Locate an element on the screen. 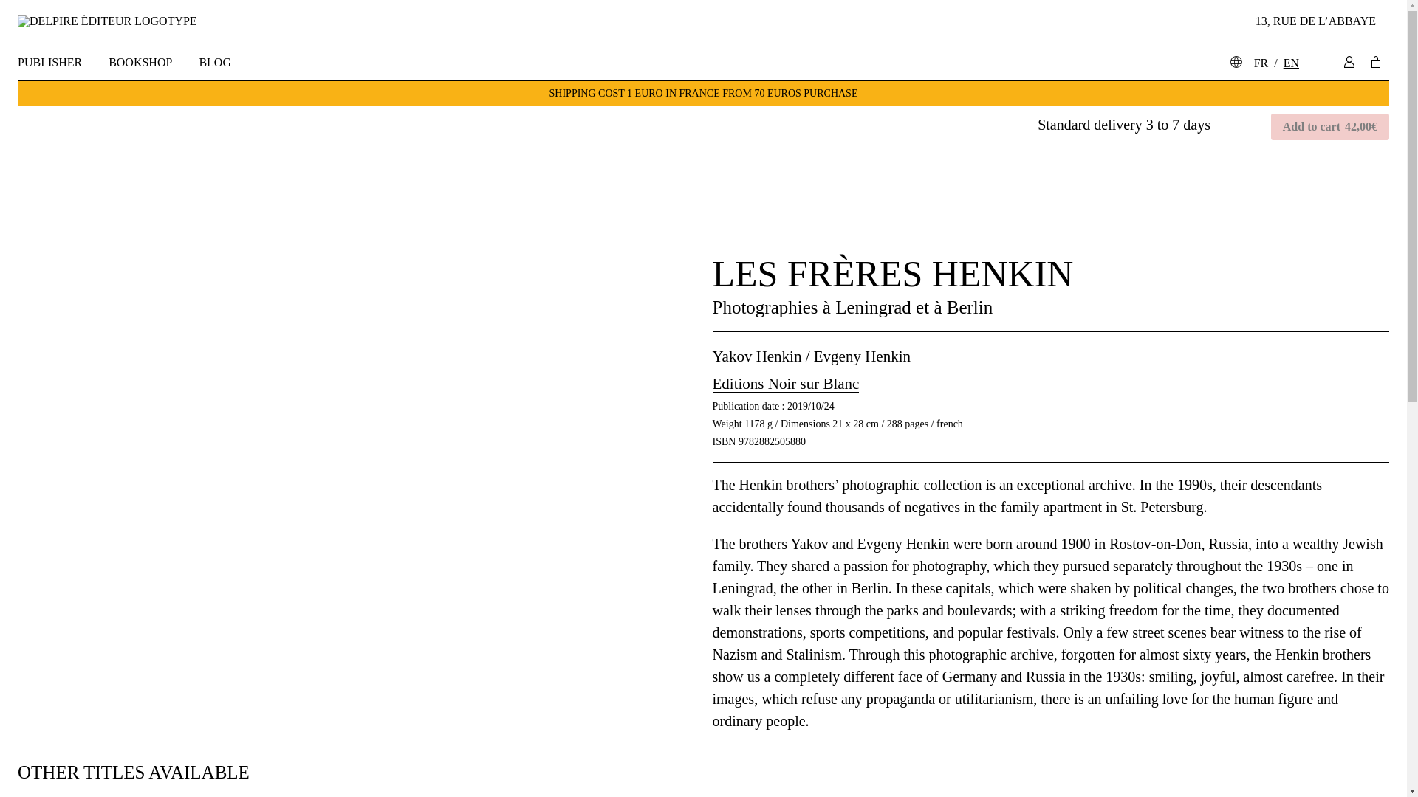 This screenshot has height=797, width=1418. Editions Noir sur Blanc is located at coordinates (785, 384).